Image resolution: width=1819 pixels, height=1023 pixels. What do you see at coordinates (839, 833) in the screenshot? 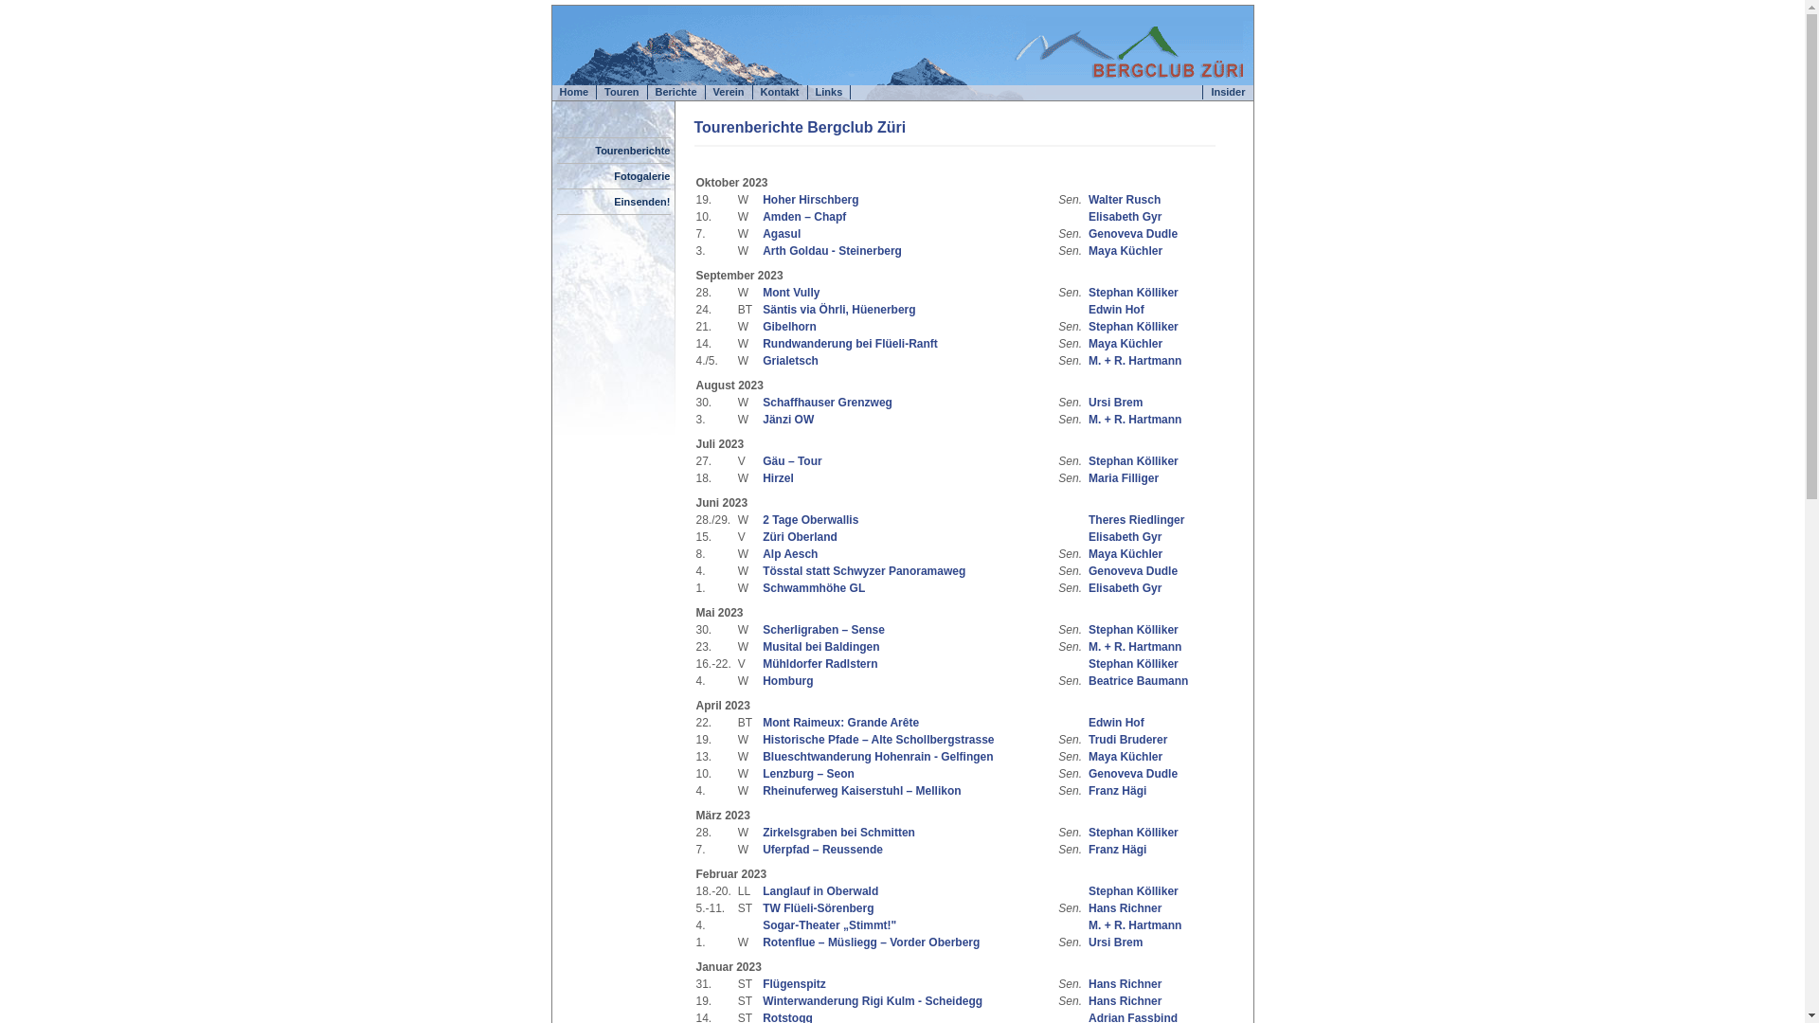
I see `Zirkelsgraben bei Schmitten` at bounding box center [839, 833].